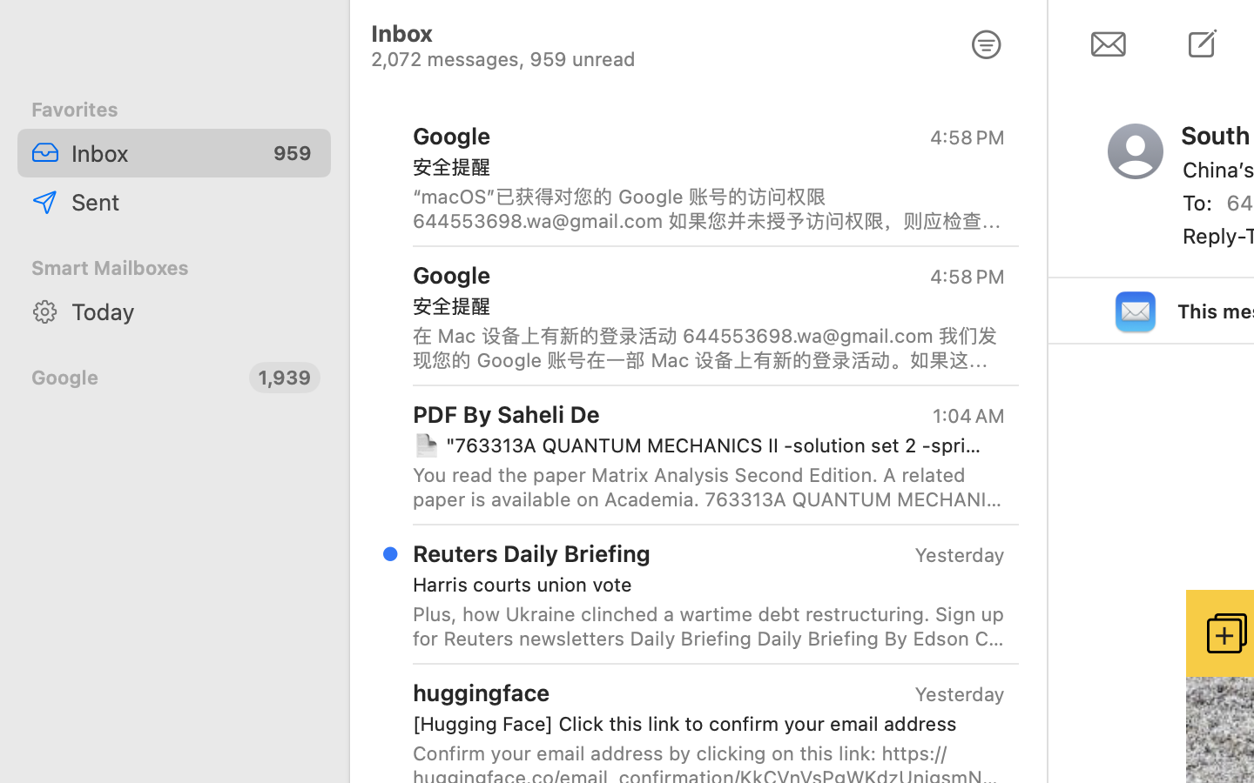 The width and height of the screenshot is (1254, 783). What do you see at coordinates (161, 153) in the screenshot?
I see `Inbox` at bounding box center [161, 153].